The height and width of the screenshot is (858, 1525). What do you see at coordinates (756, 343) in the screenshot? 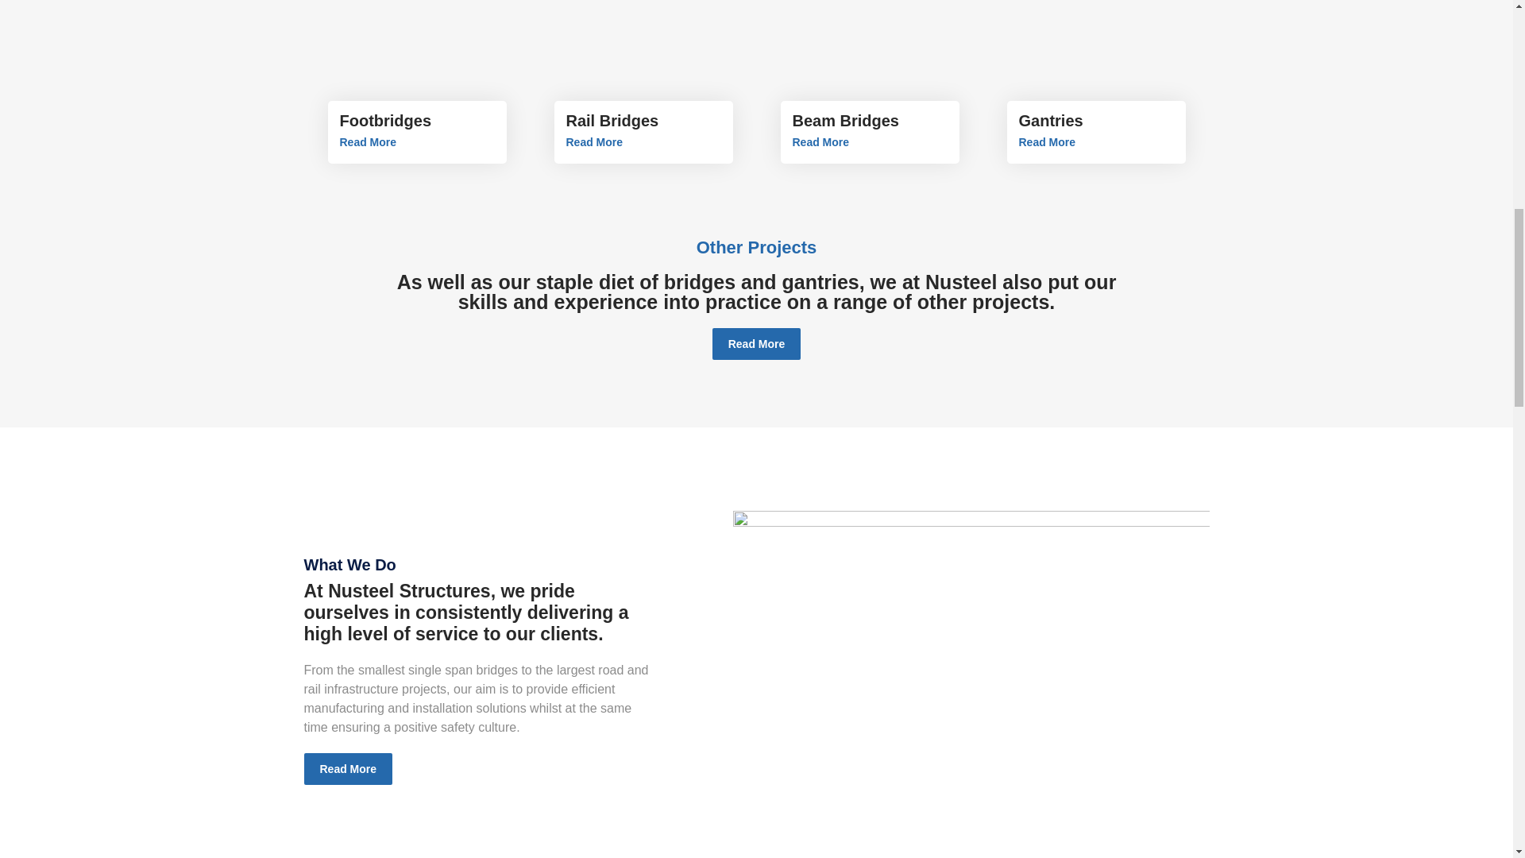
I see `Read More` at bounding box center [756, 343].